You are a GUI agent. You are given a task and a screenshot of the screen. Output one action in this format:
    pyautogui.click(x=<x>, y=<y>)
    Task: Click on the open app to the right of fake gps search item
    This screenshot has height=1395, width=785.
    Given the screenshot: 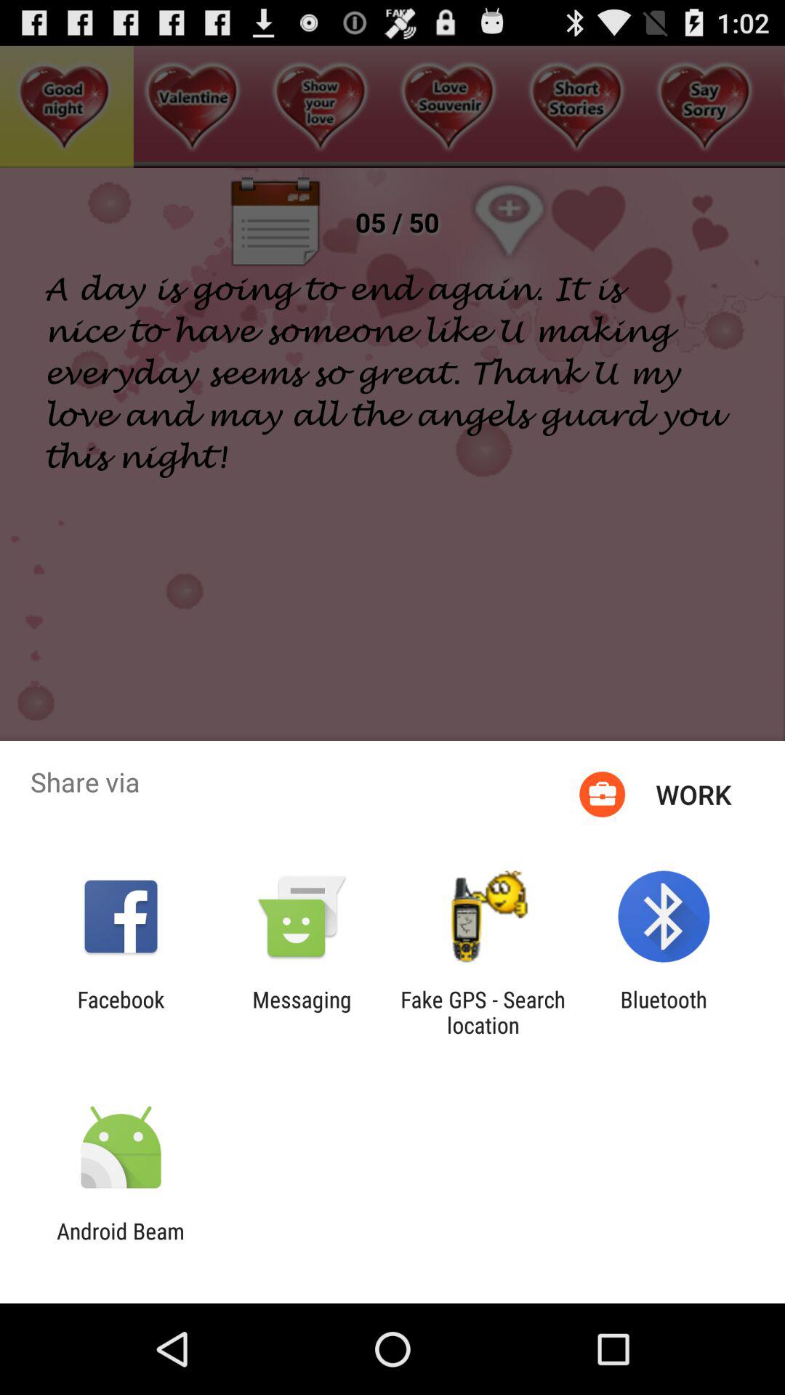 What is the action you would take?
    pyautogui.click(x=663, y=1012)
    